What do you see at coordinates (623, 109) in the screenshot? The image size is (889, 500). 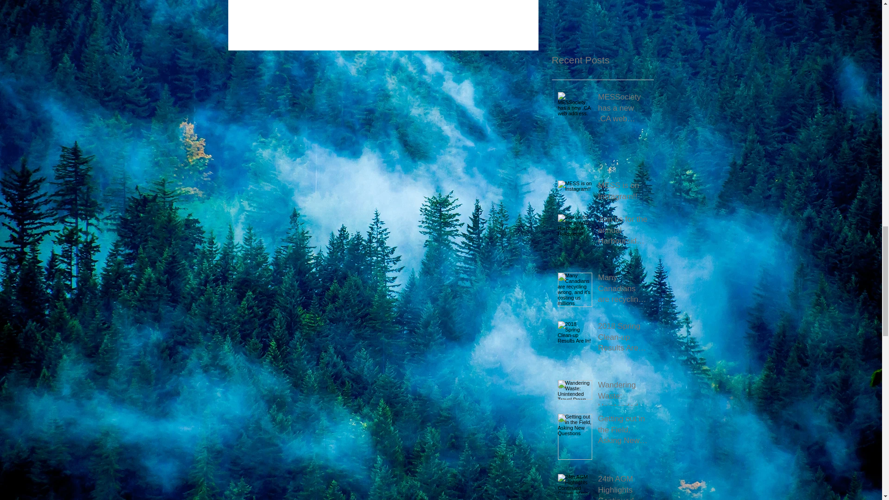 I see `MESSociety has a new .CA web address.` at bounding box center [623, 109].